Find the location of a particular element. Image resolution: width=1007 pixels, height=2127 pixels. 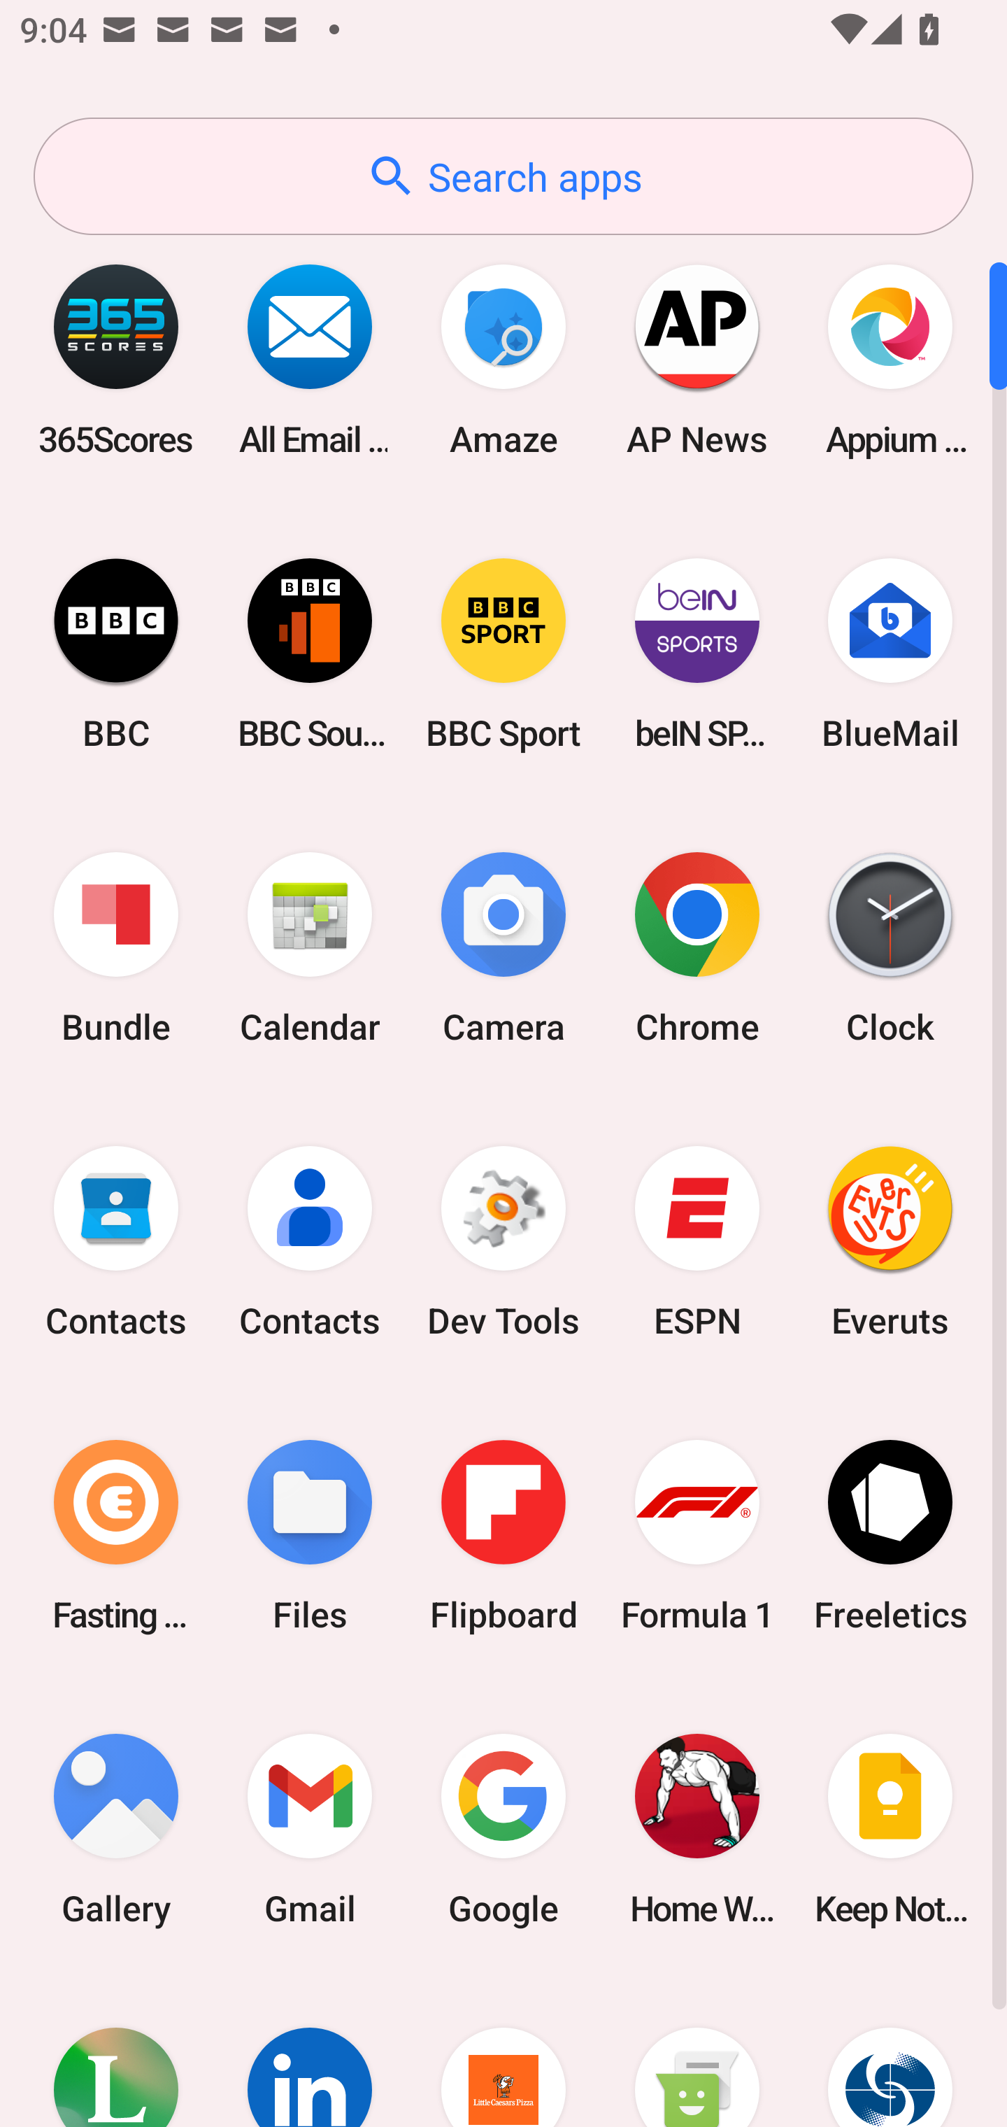

Little Caesars Pizza is located at coordinates (503, 2051).